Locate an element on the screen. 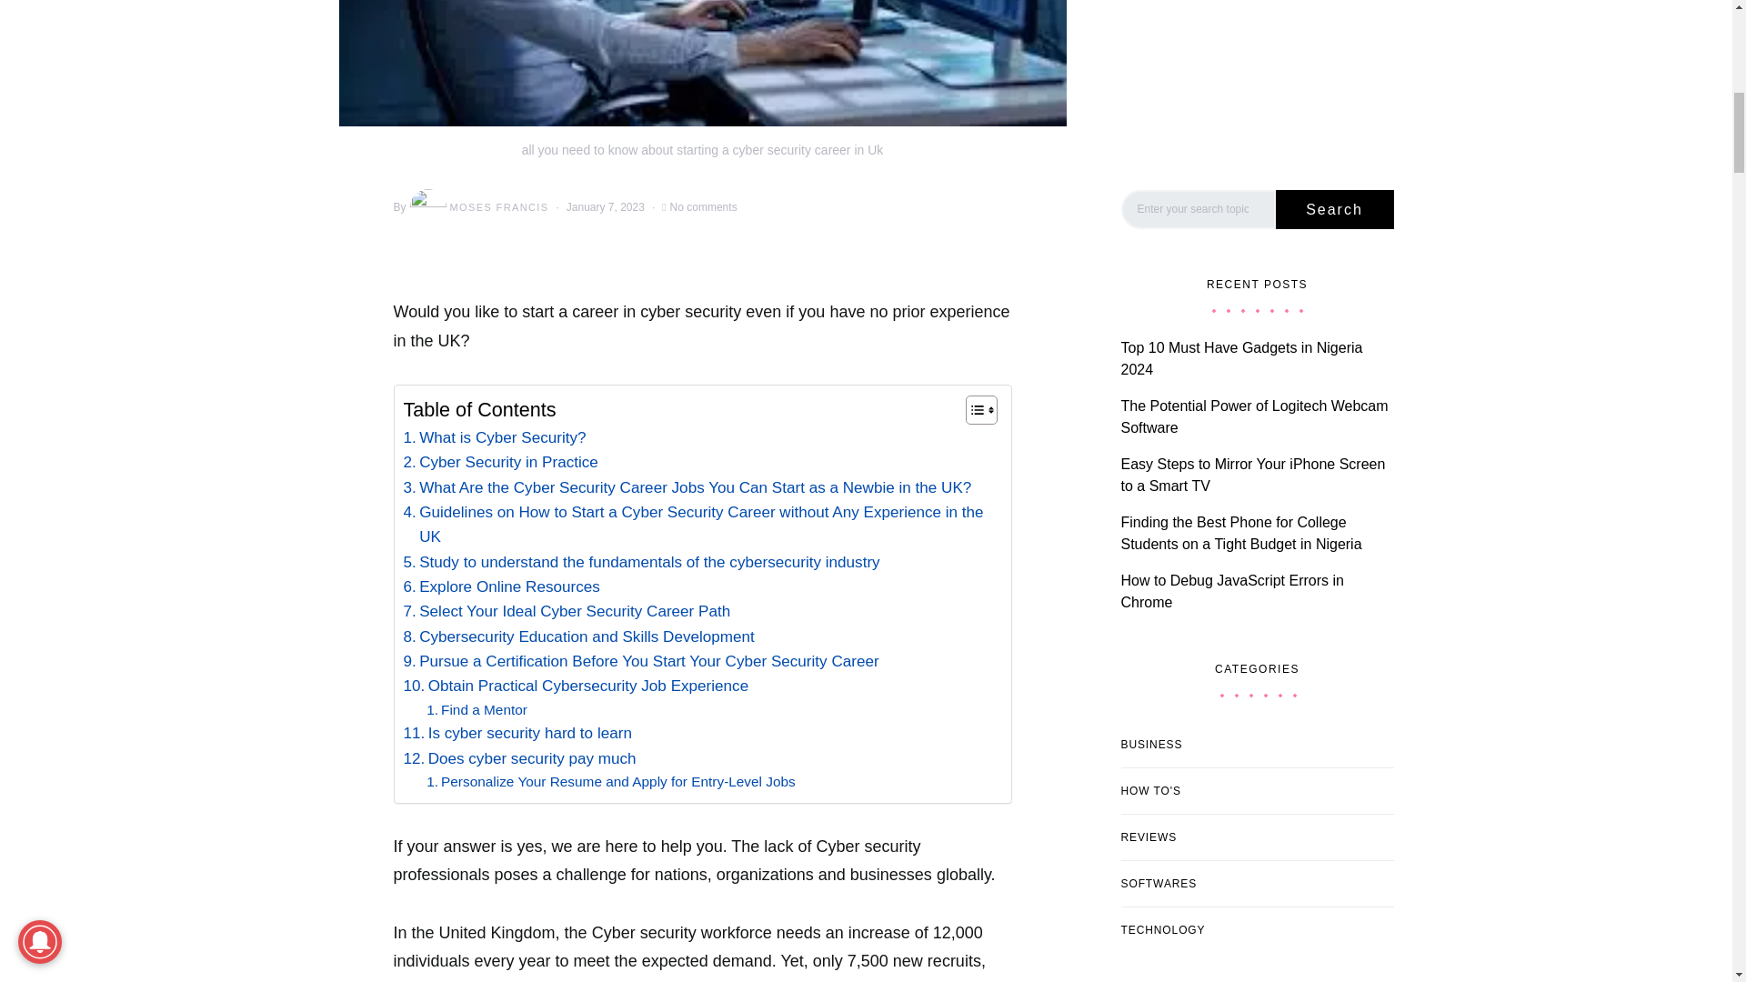 This screenshot has height=982, width=1746. Find a Mentor is located at coordinates (477, 709).